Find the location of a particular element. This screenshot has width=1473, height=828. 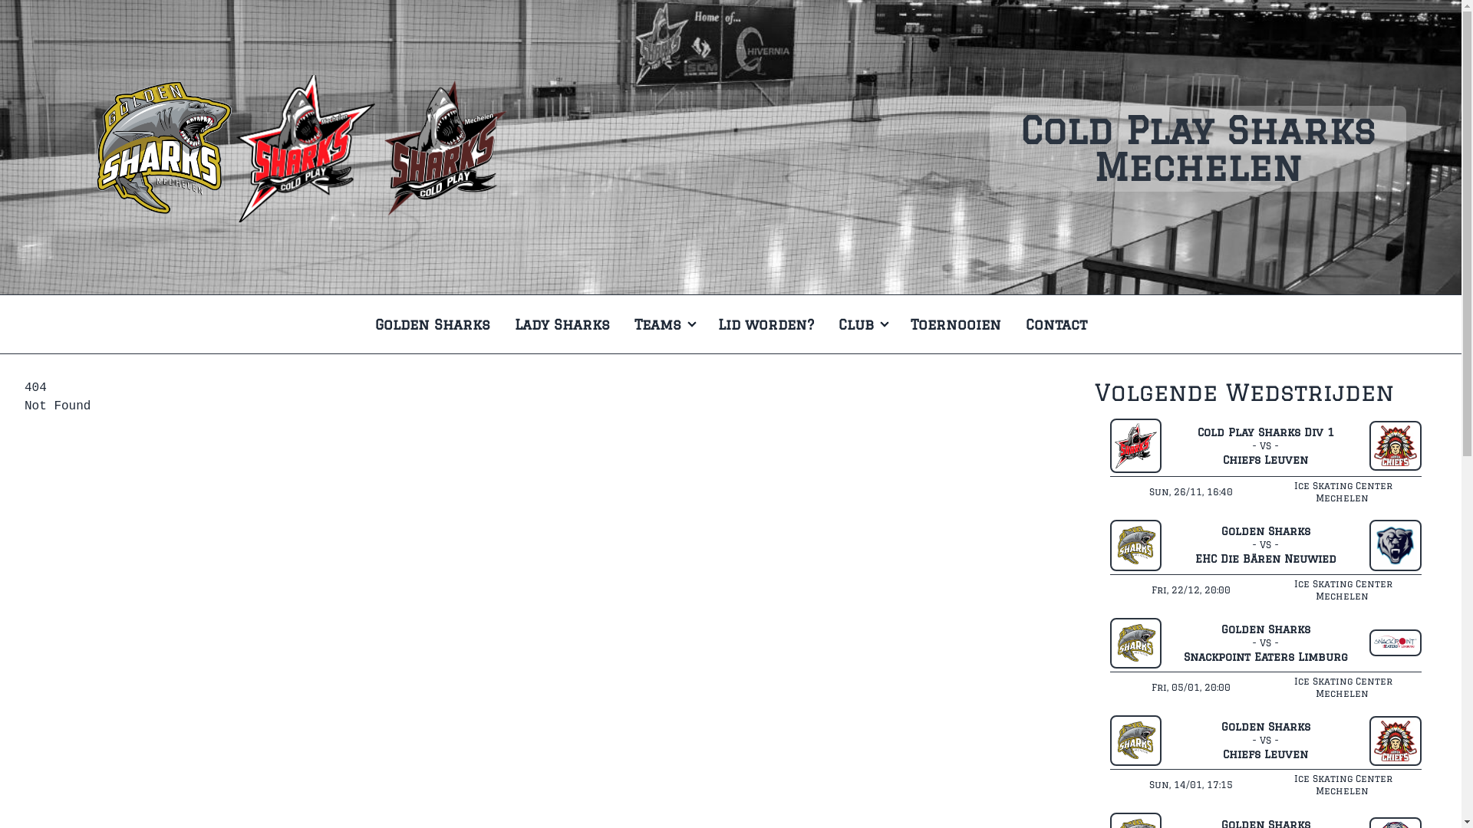

Toernooien is located at coordinates (955, 324).